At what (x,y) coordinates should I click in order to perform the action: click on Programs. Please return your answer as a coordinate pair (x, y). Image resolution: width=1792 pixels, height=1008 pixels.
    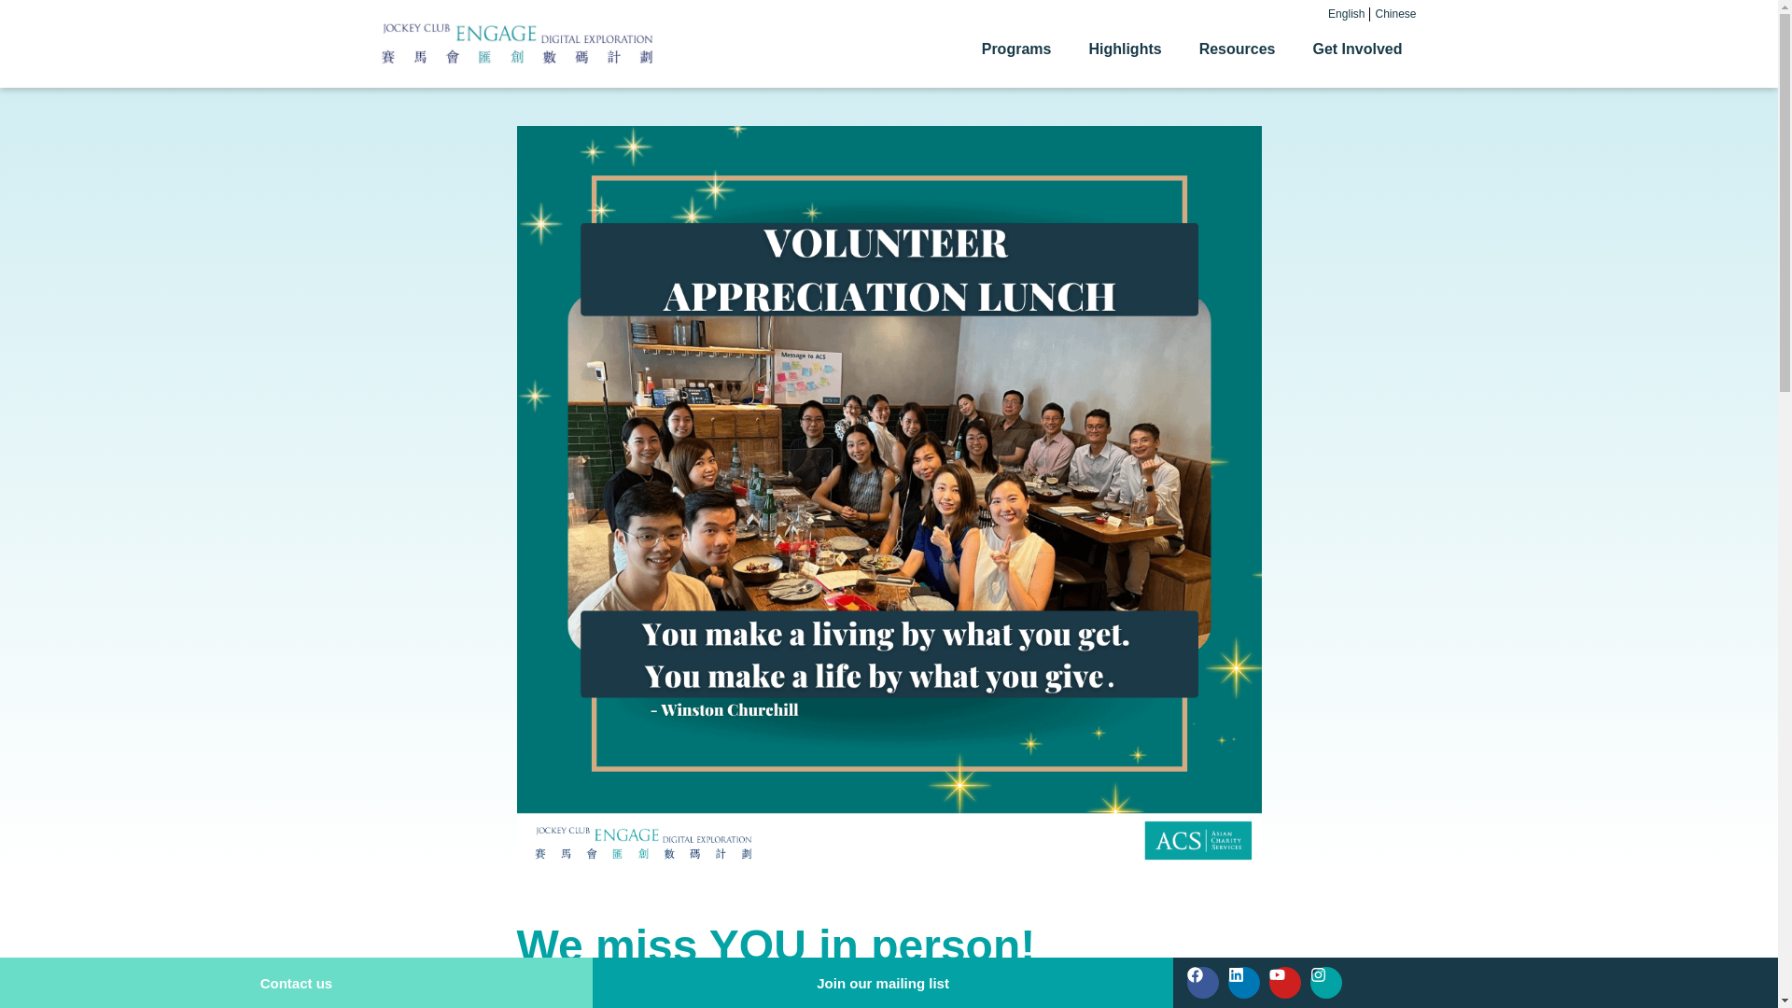
    Looking at the image, I should click on (1021, 49).